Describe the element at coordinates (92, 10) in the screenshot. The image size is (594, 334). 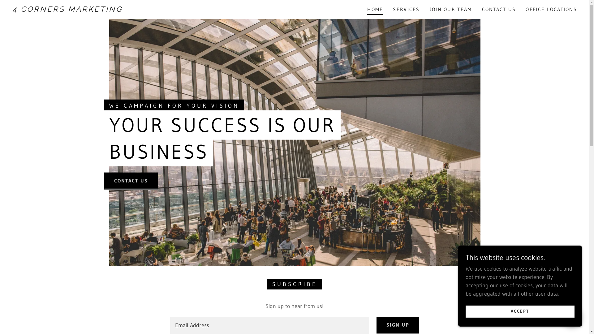
I see `4 CORNERS MARKETING` at that location.